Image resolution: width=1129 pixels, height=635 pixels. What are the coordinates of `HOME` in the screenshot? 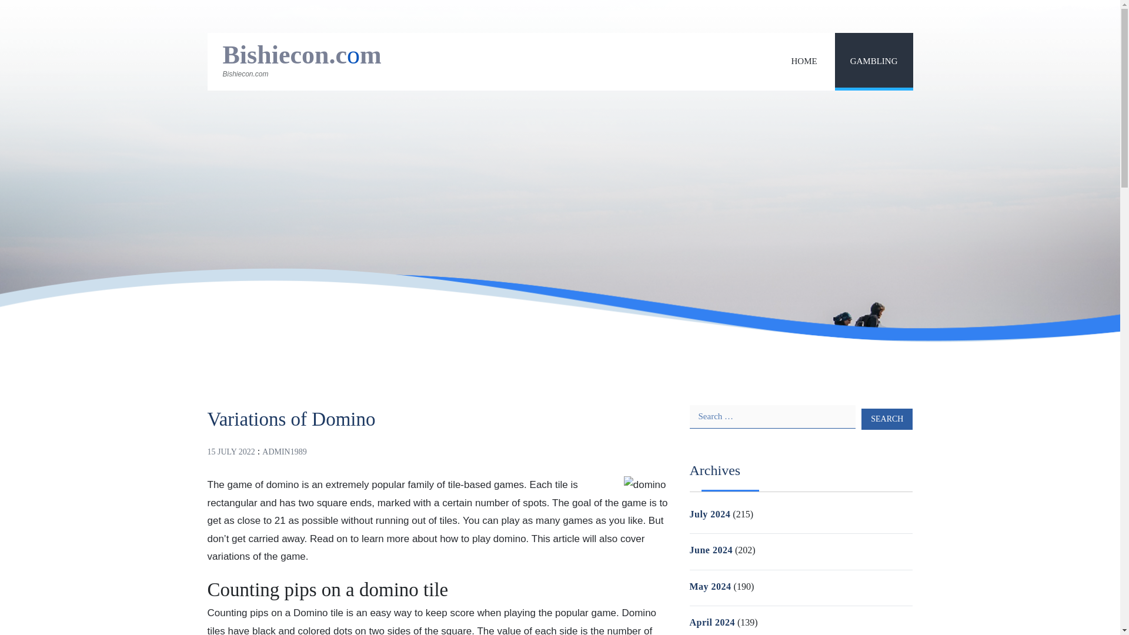 It's located at (803, 61).